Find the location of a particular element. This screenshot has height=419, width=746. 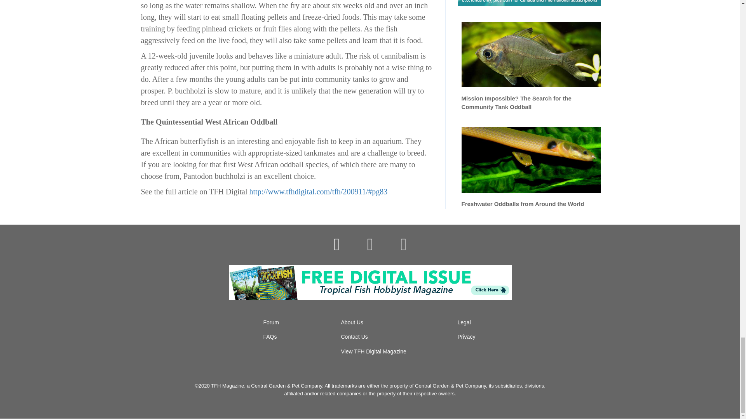

View TFH Digital Magazine is located at coordinates (374, 351).